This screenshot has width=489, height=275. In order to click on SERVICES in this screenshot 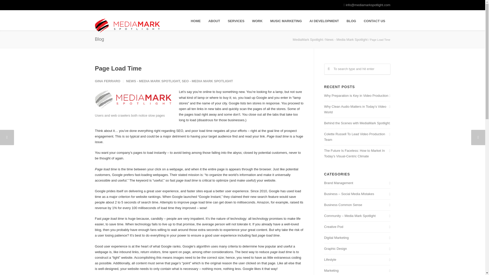, I will do `click(236, 21)`.